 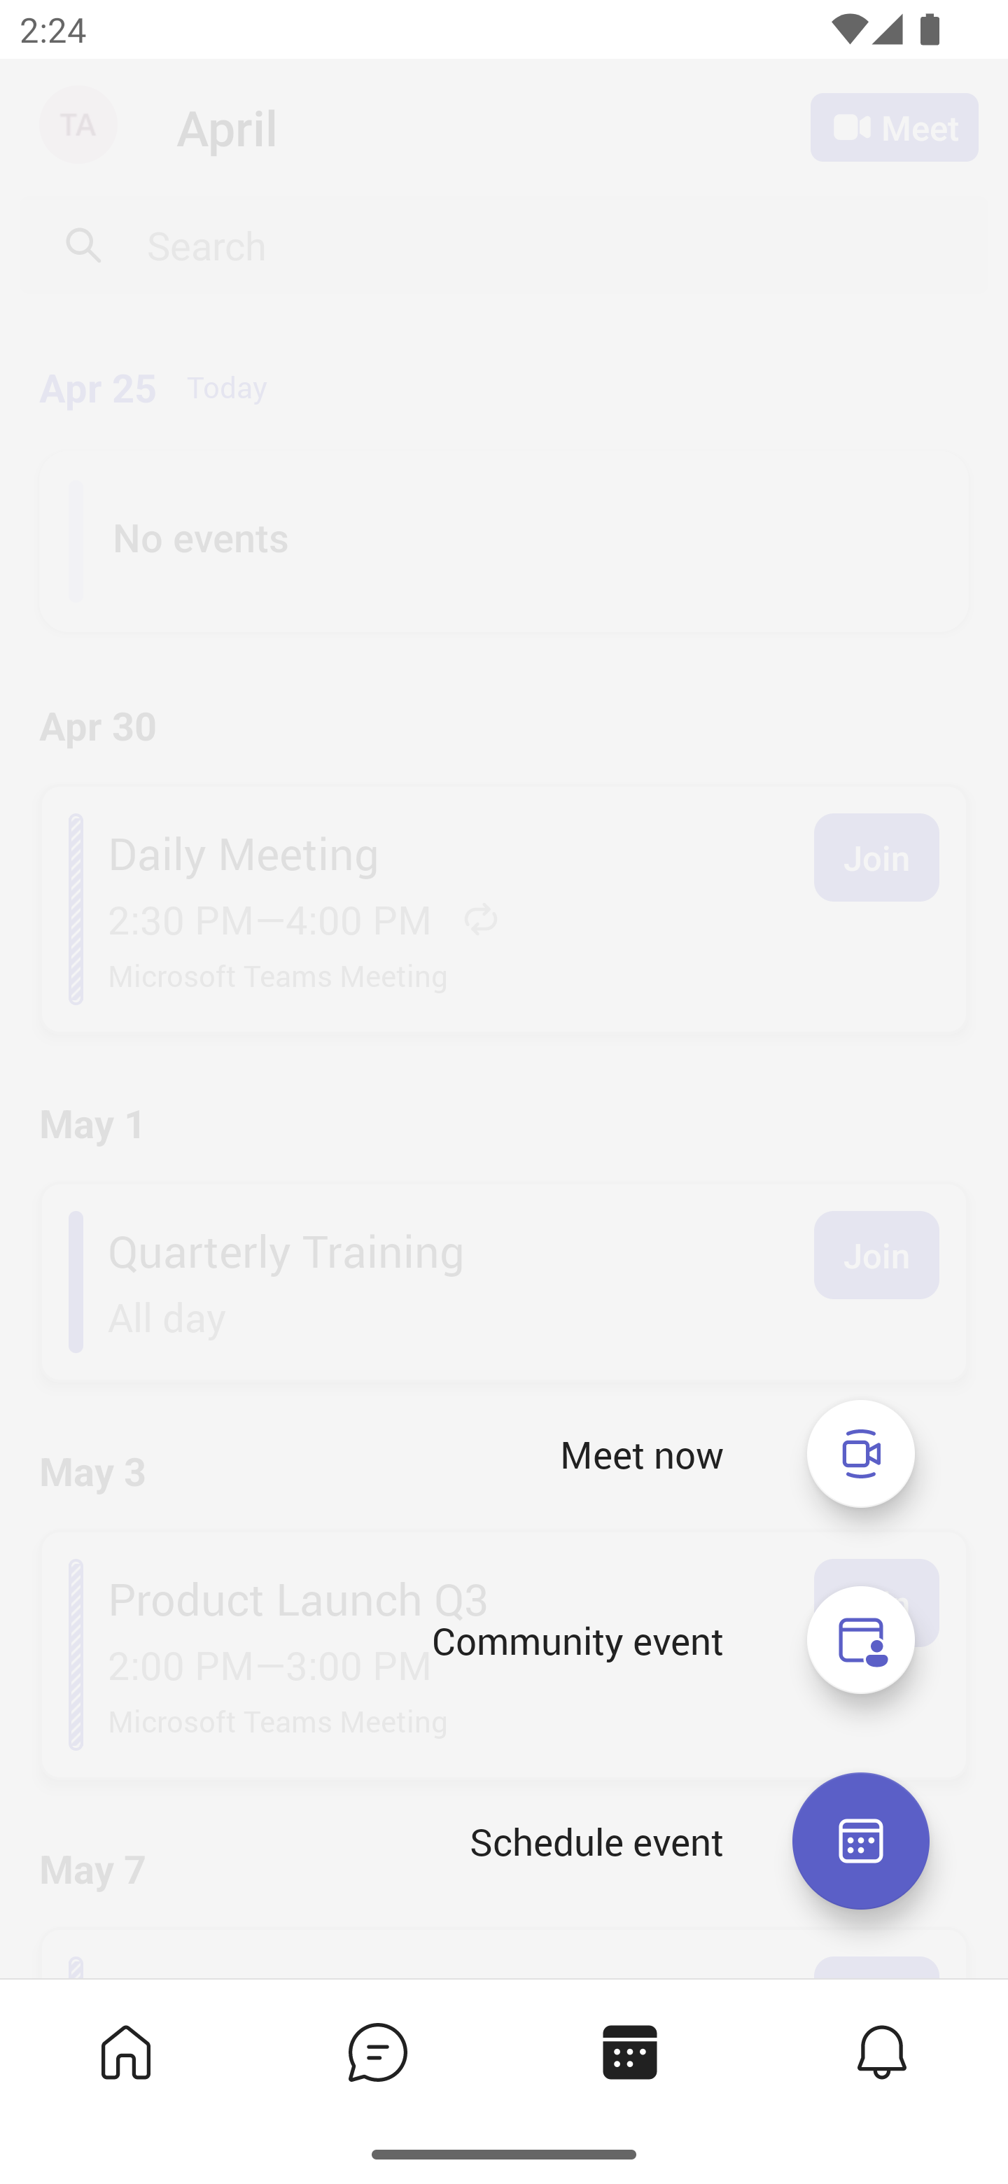 What do you see at coordinates (861, 1640) in the screenshot?
I see `Community event` at bounding box center [861, 1640].